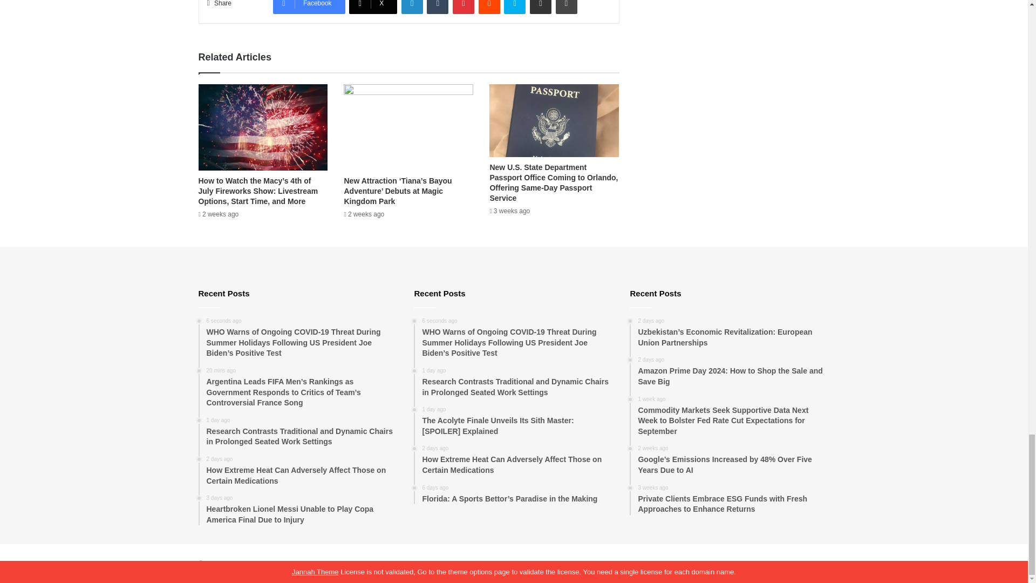 The height and width of the screenshot is (583, 1036). Describe the element at coordinates (566, 6) in the screenshot. I see `Print` at that location.